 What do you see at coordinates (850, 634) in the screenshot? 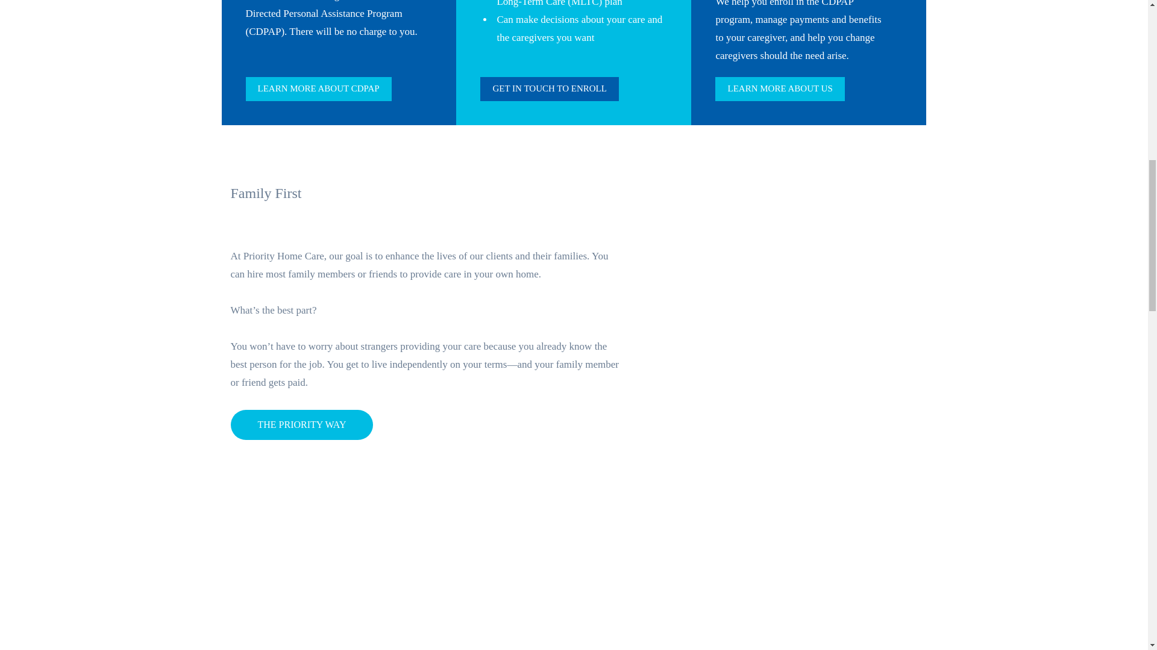
I see `GET ANSWERS` at bounding box center [850, 634].